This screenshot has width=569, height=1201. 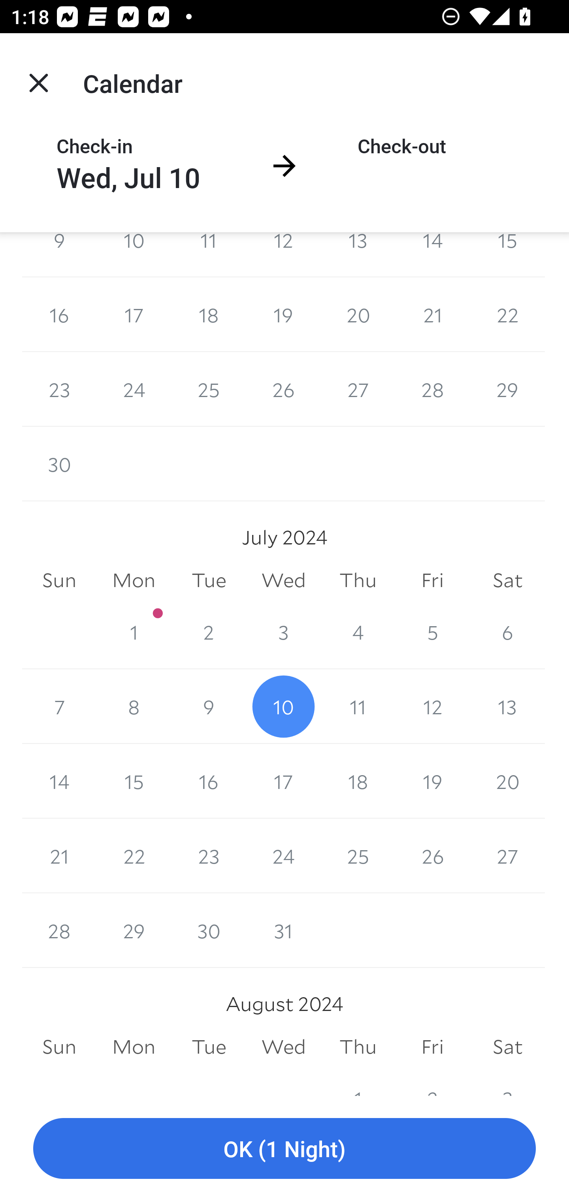 I want to click on 9 9 June 2024, so click(x=59, y=254).